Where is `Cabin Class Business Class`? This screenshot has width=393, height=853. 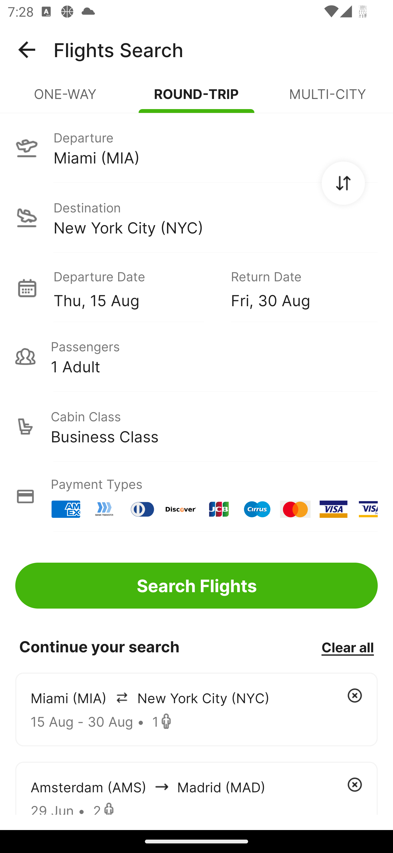
Cabin Class Business Class is located at coordinates (196, 426).